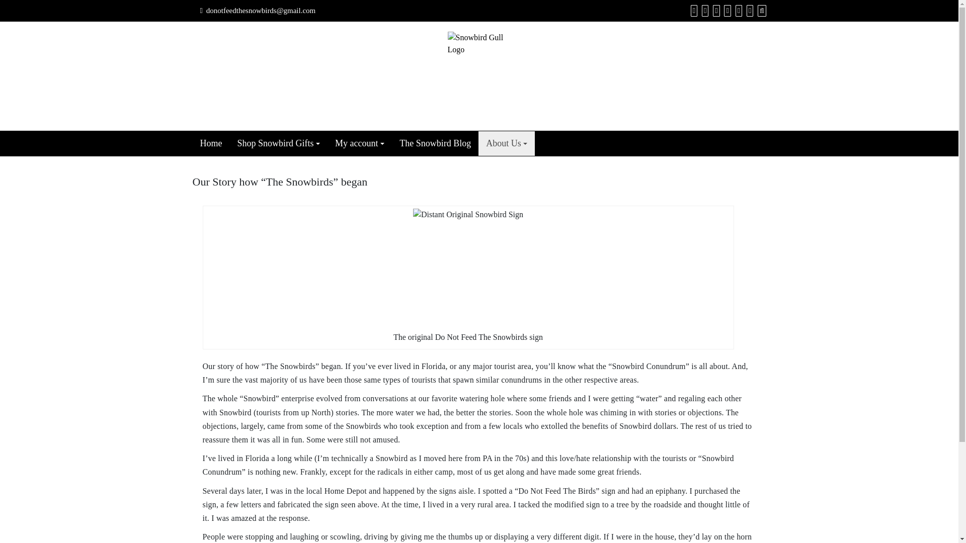  What do you see at coordinates (714, 10) in the screenshot?
I see `My Account ` at bounding box center [714, 10].